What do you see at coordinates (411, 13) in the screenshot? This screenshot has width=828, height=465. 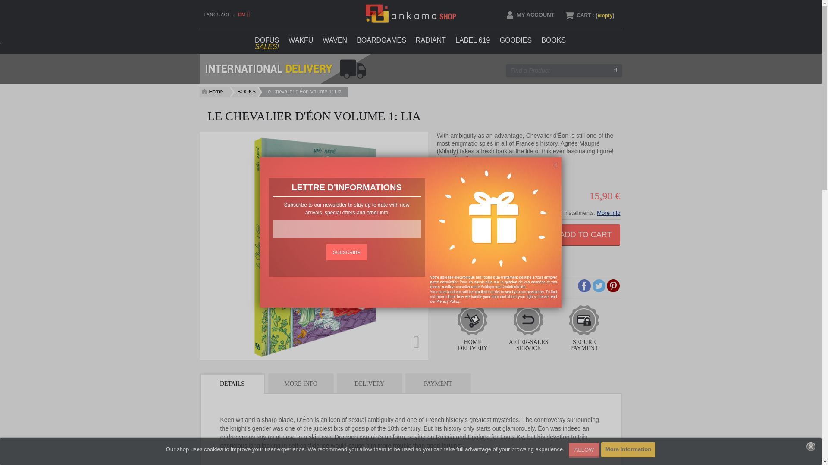 I see `Ankama Shop` at bounding box center [411, 13].